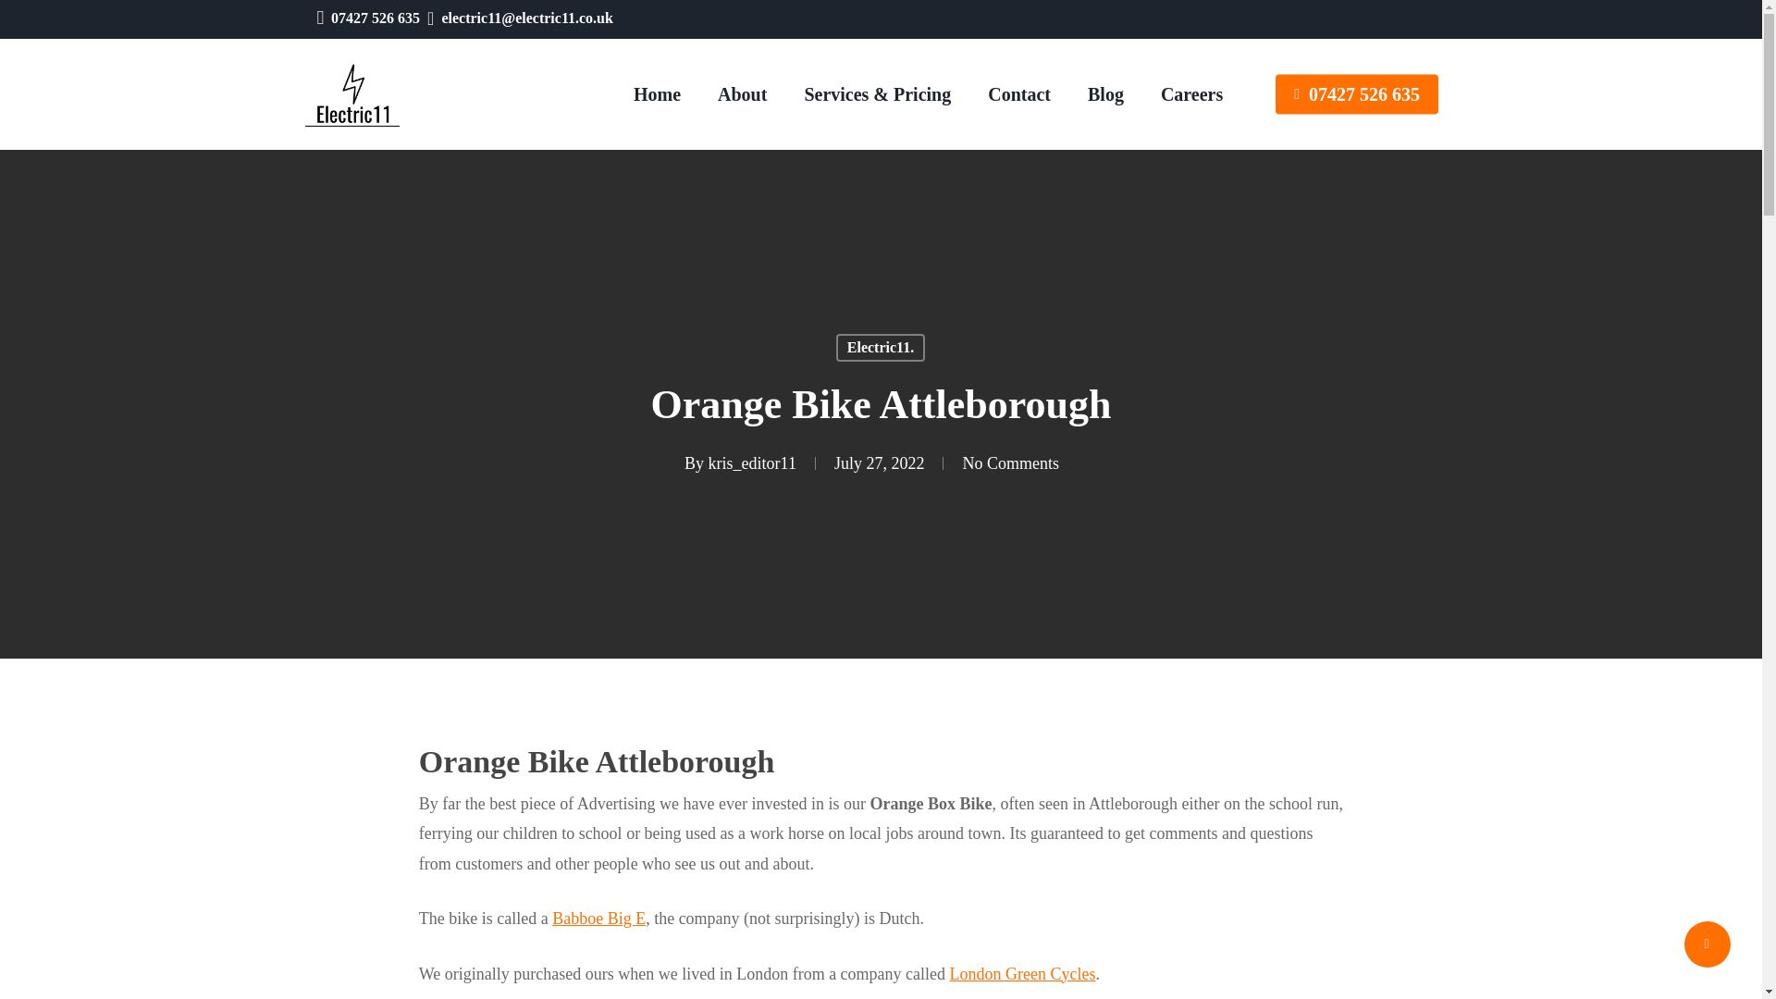 The height and width of the screenshot is (999, 1776). I want to click on 07427 526 635, so click(375, 18).